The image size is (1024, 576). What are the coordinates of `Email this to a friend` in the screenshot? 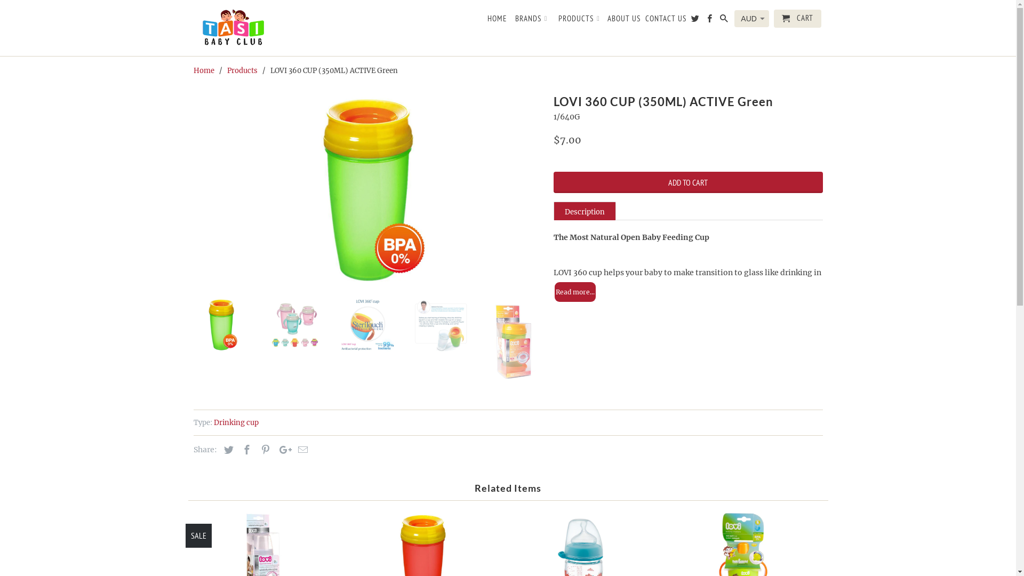 It's located at (301, 450).